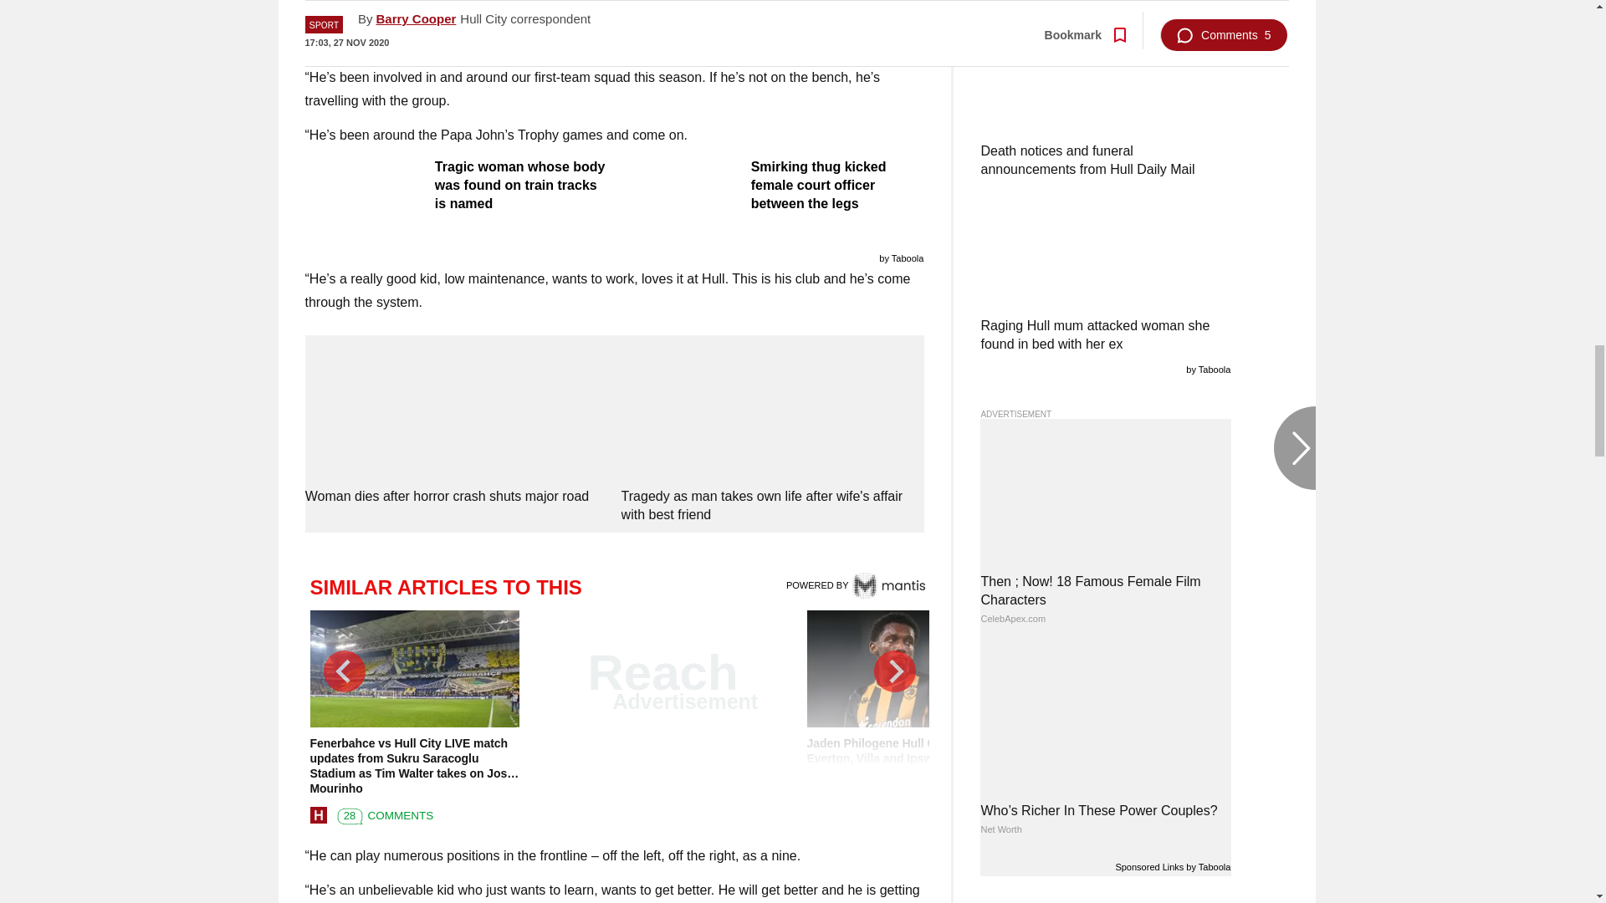  I want to click on "Description: Quirke thought she had hit a traffic cone", so click(614, 27).